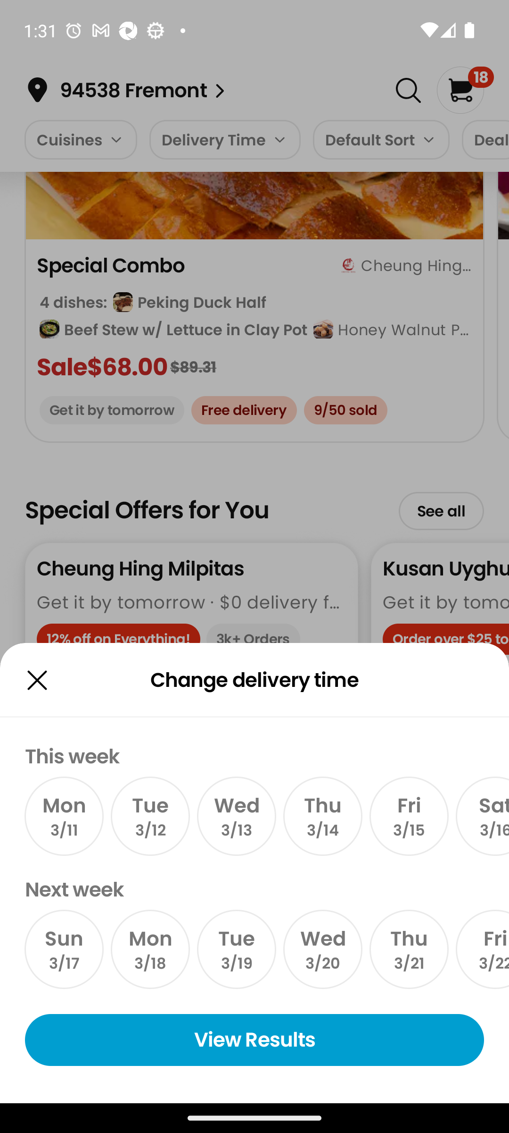  What do you see at coordinates (322, 816) in the screenshot?
I see `Thu 3/14` at bounding box center [322, 816].